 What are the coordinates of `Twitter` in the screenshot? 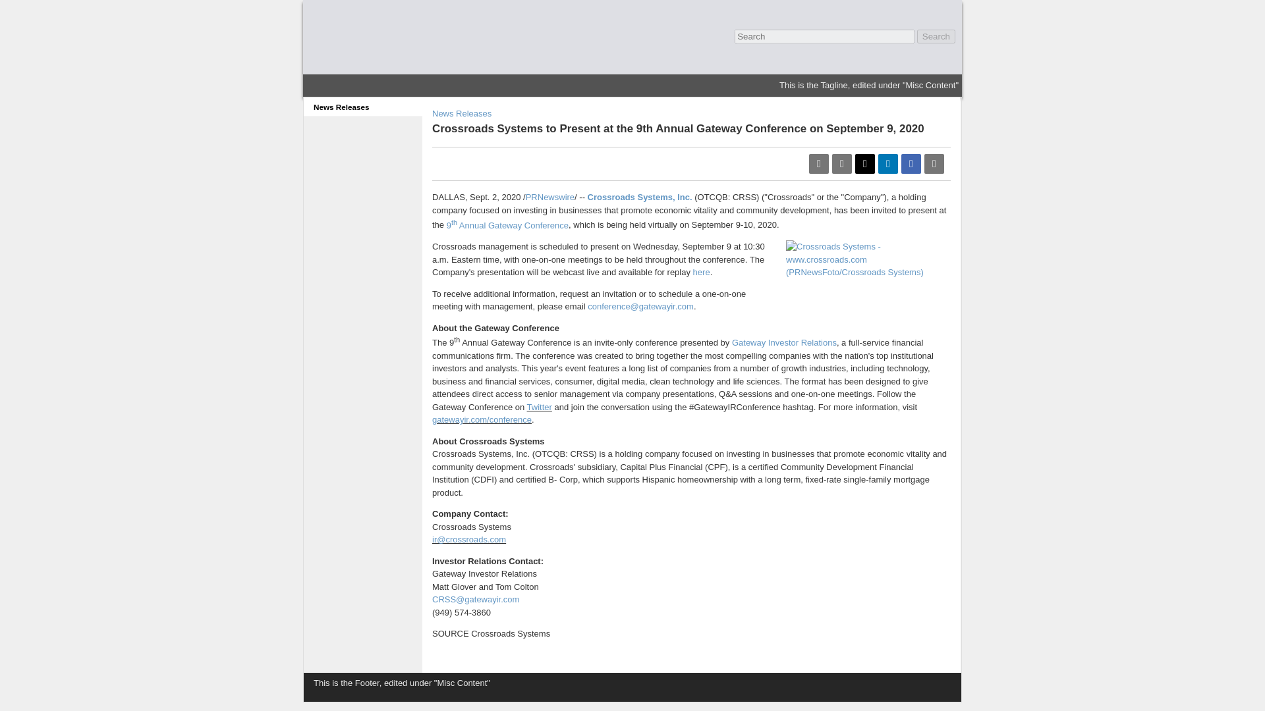 It's located at (539, 407).